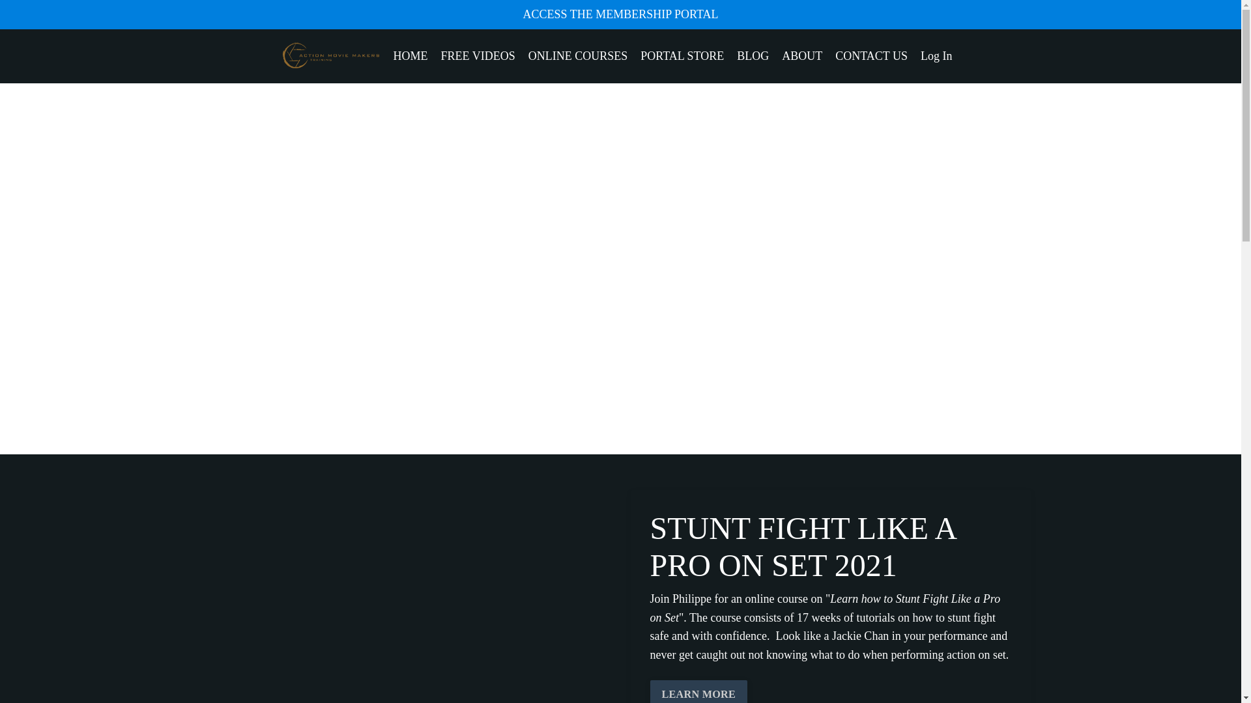 The image size is (1251, 703). What do you see at coordinates (872, 56) in the screenshot?
I see `CONTACT US` at bounding box center [872, 56].